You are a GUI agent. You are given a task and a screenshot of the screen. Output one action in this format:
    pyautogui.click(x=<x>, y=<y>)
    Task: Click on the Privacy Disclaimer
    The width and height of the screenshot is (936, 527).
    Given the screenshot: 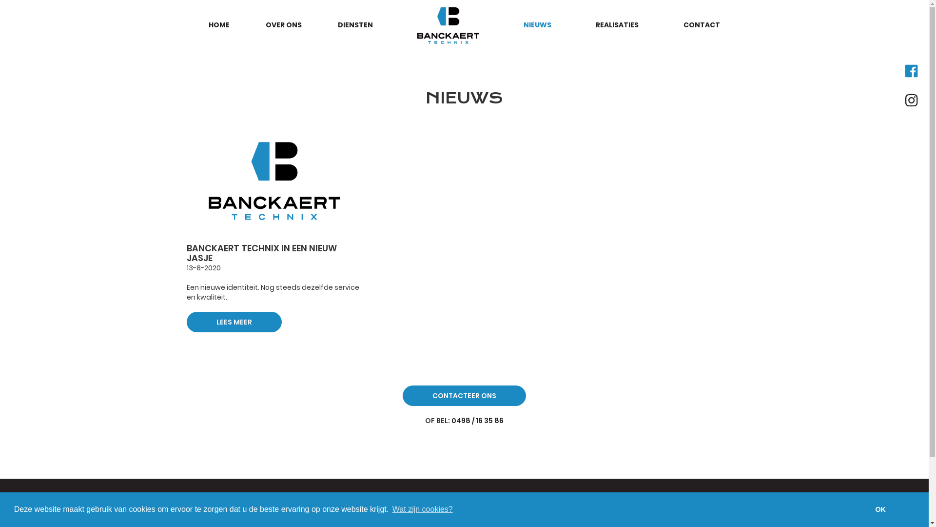 What is the action you would take?
    pyautogui.click(x=645, y=520)
    